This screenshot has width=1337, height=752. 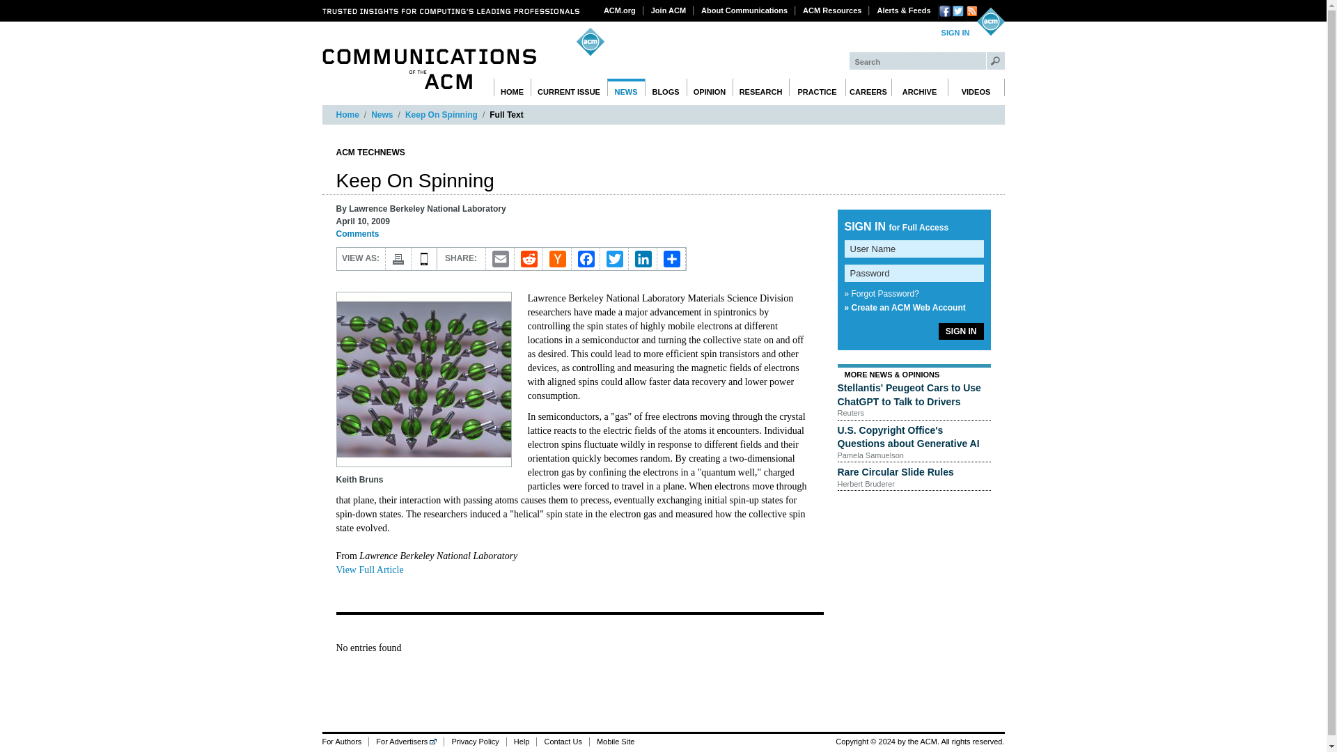 What do you see at coordinates (423, 259) in the screenshot?
I see `MOBILE APPS` at bounding box center [423, 259].